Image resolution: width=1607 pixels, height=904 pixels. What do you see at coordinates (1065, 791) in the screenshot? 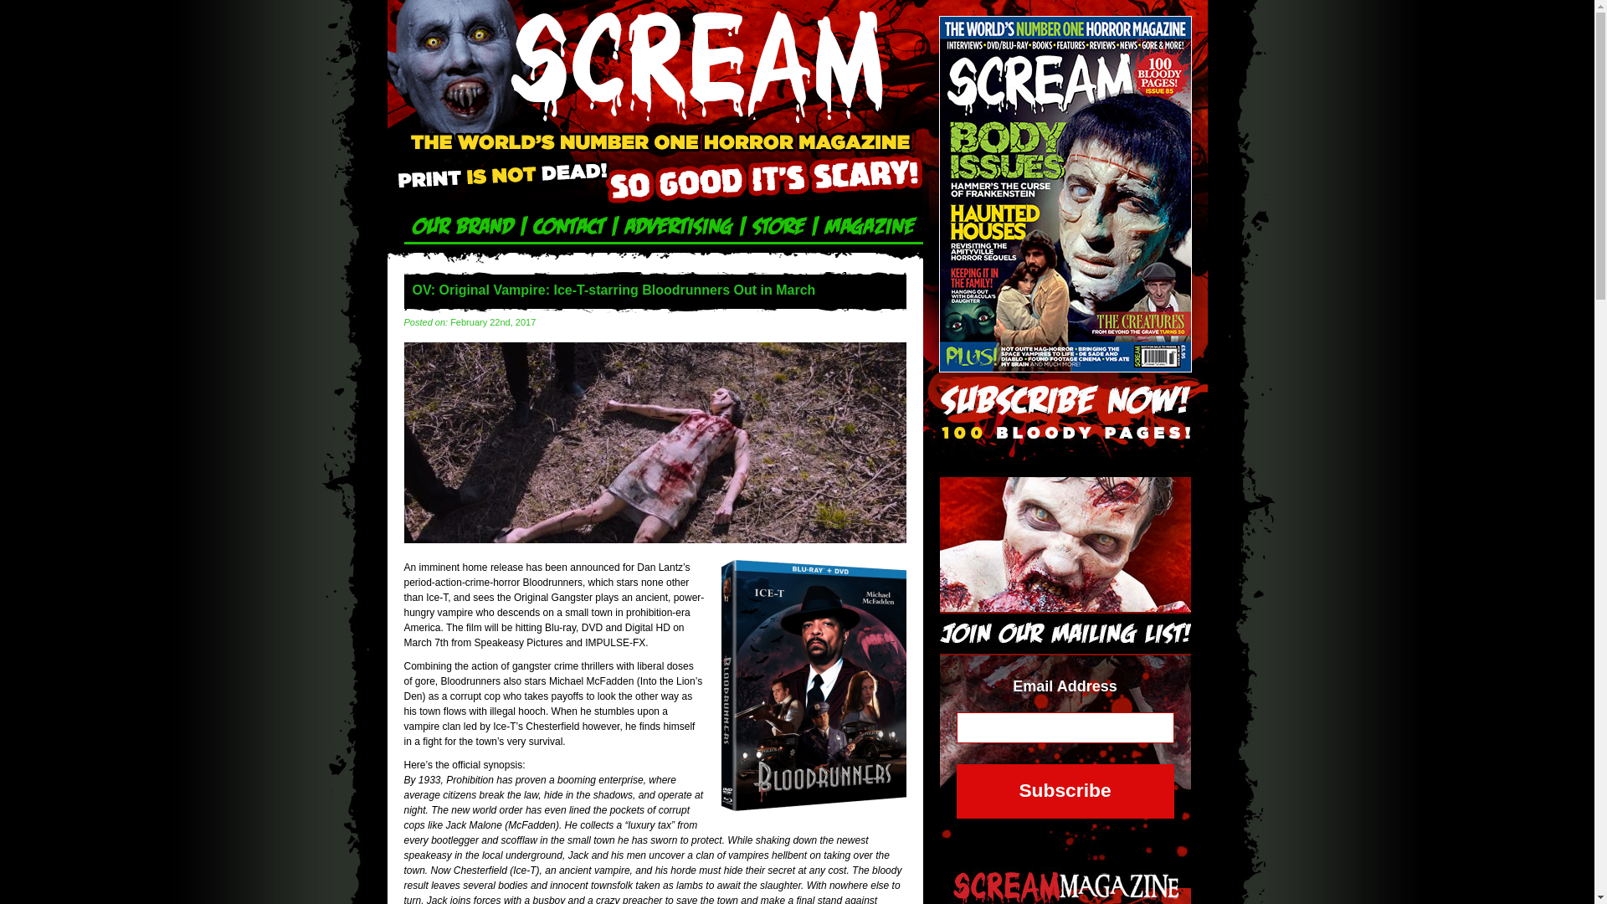
I see `Subscribe` at bounding box center [1065, 791].